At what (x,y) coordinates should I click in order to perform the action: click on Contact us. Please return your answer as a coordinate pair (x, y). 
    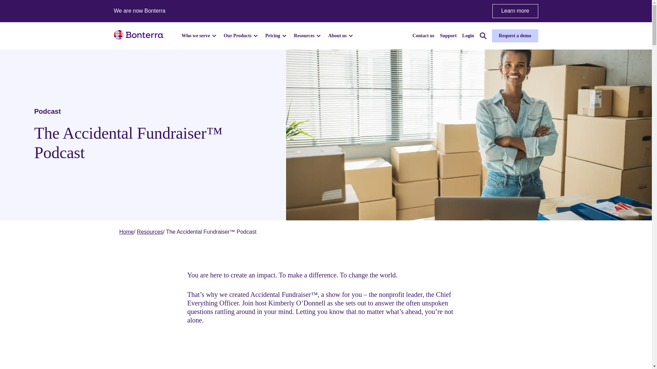
    Looking at the image, I should click on (423, 36).